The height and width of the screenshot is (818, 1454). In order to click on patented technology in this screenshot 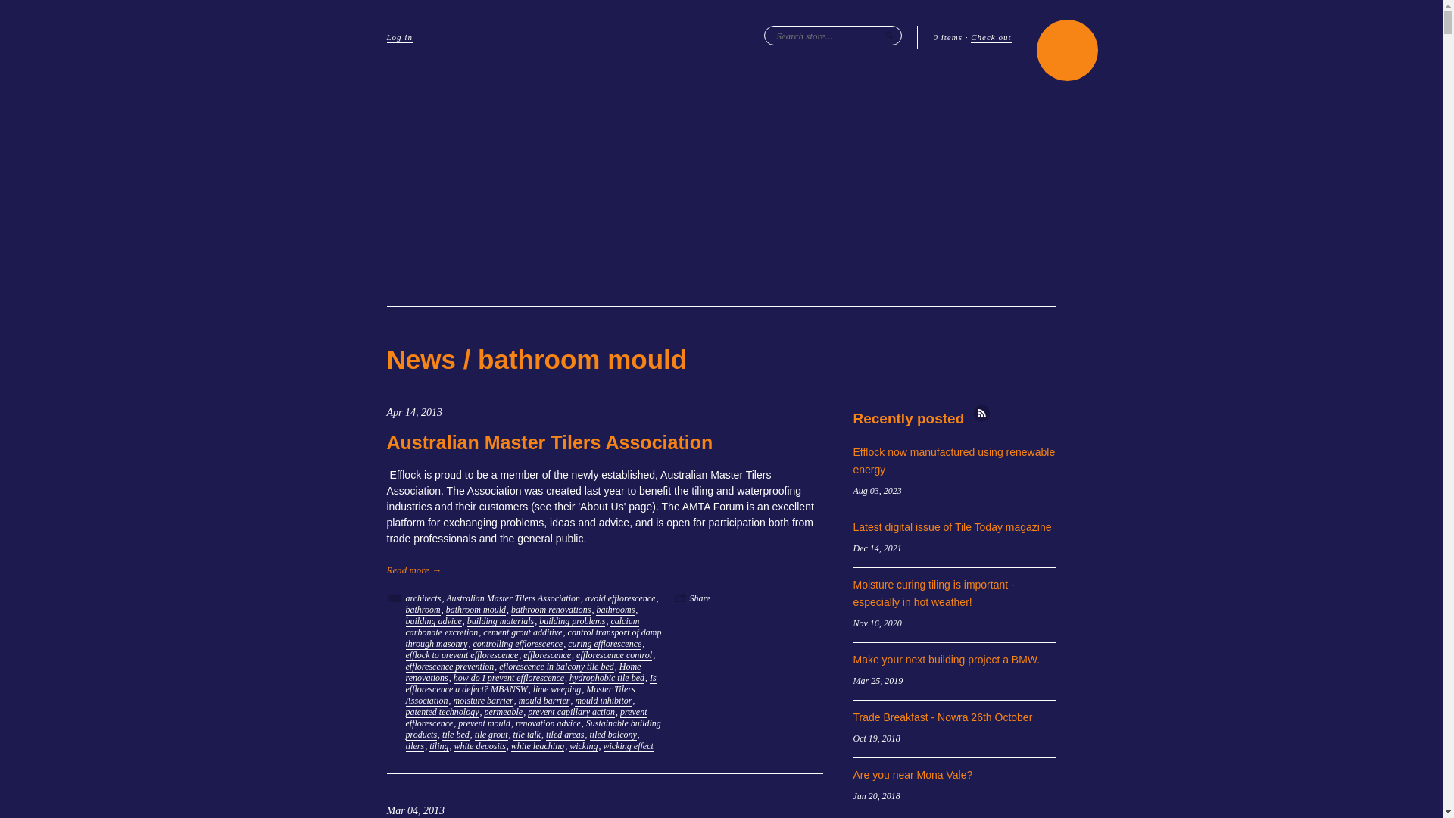, I will do `click(442, 712)`.